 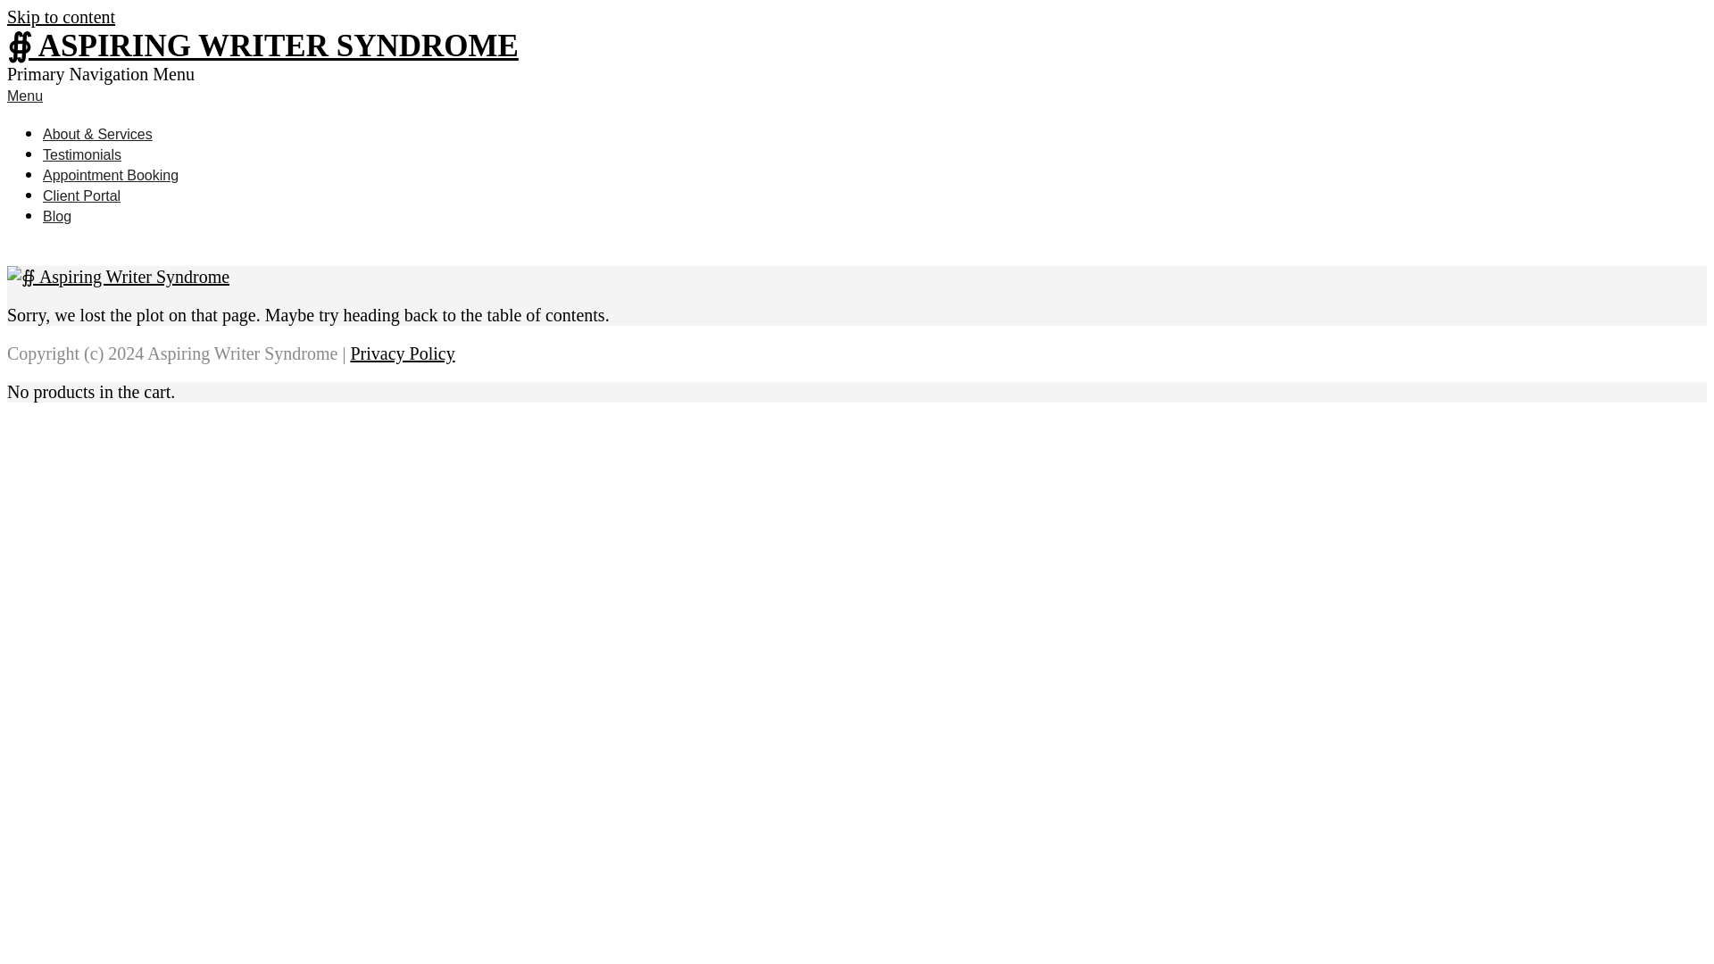 What do you see at coordinates (61, 16) in the screenshot?
I see `Skip to content` at bounding box center [61, 16].